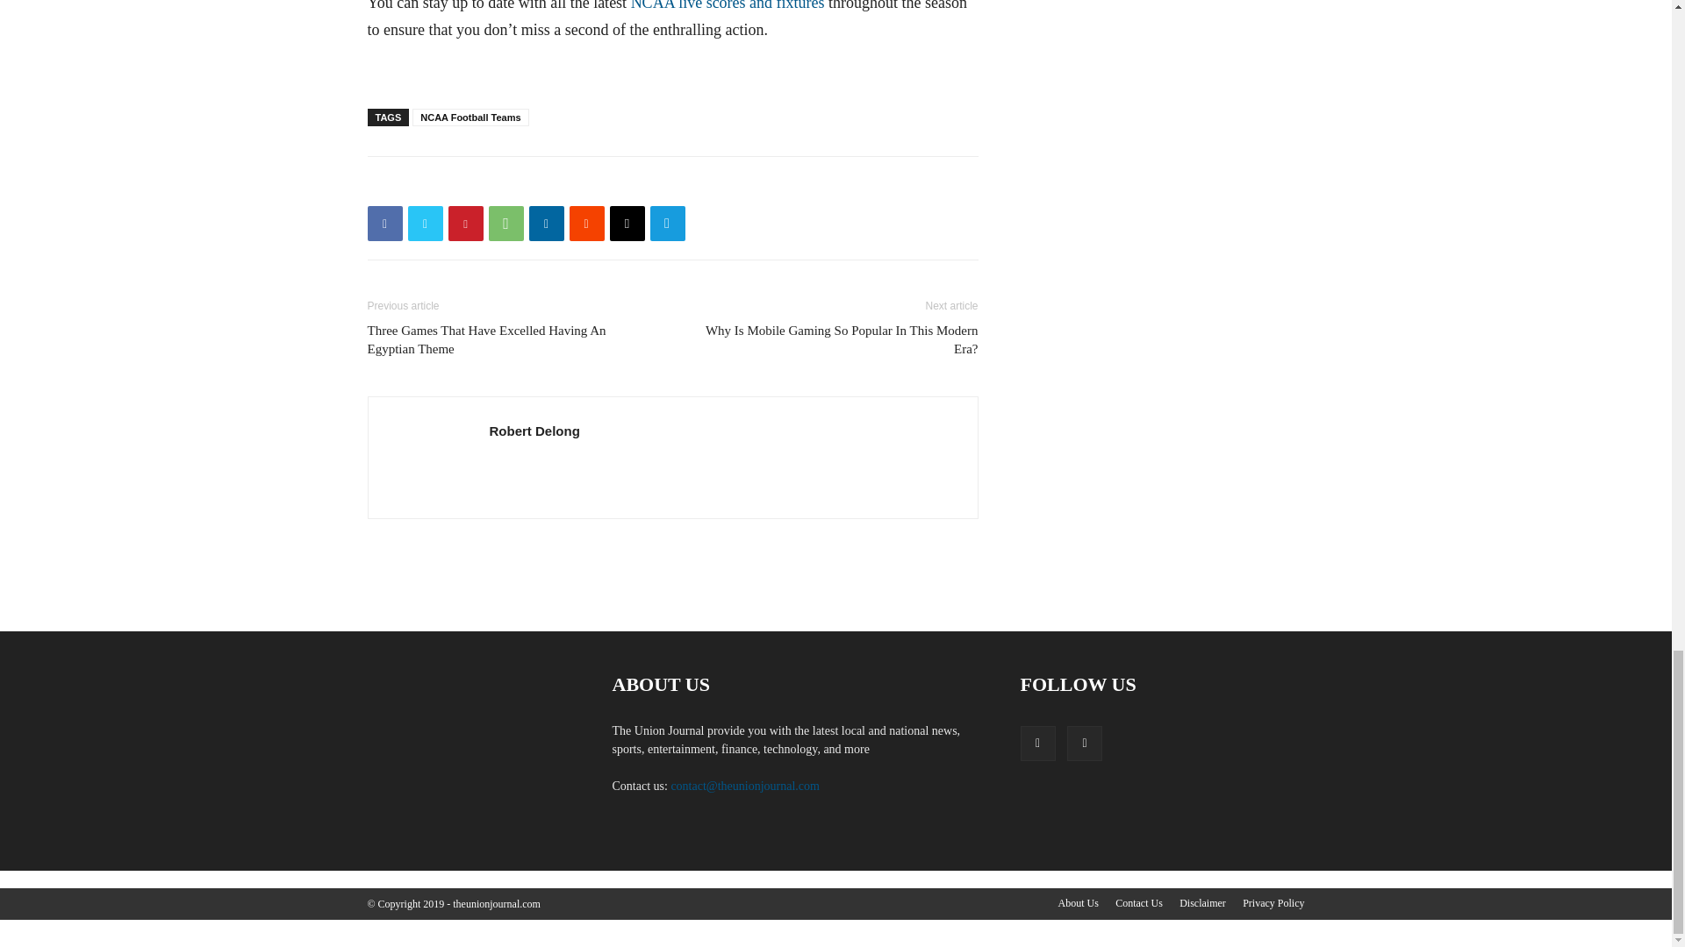 Image resolution: width=1685 pixels, height=947 pixels. I want to click on Facebook, so click(384, 224).